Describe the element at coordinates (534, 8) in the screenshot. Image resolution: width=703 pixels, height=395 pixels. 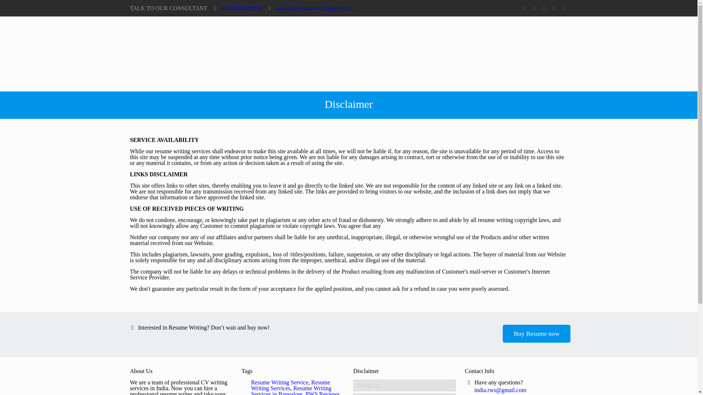
I see `Twitter` at that location.